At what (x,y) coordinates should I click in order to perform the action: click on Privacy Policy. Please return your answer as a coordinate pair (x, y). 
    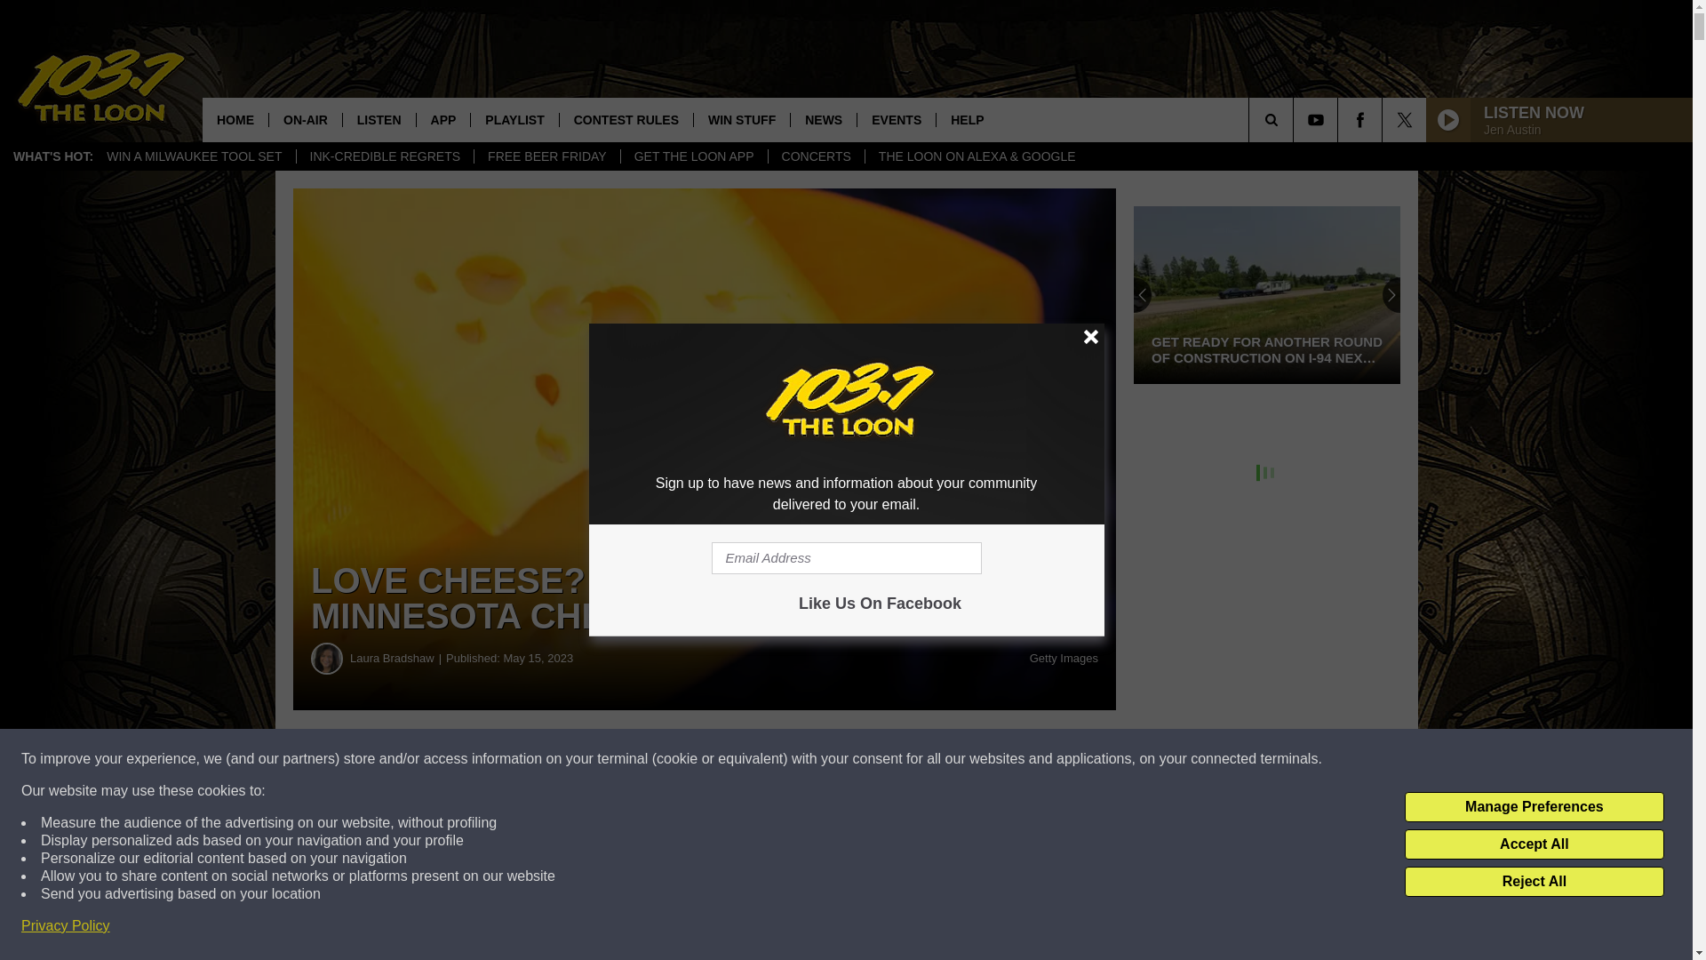
    Looking at the image, I should click on (66, 926).